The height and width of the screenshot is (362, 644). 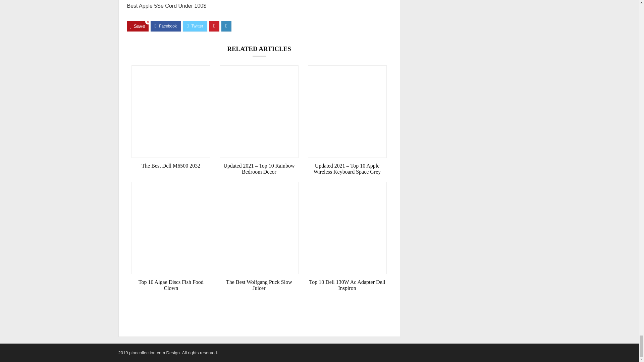 I want to click on The Best Dell M6500 2032, so click(x=171, y=166).